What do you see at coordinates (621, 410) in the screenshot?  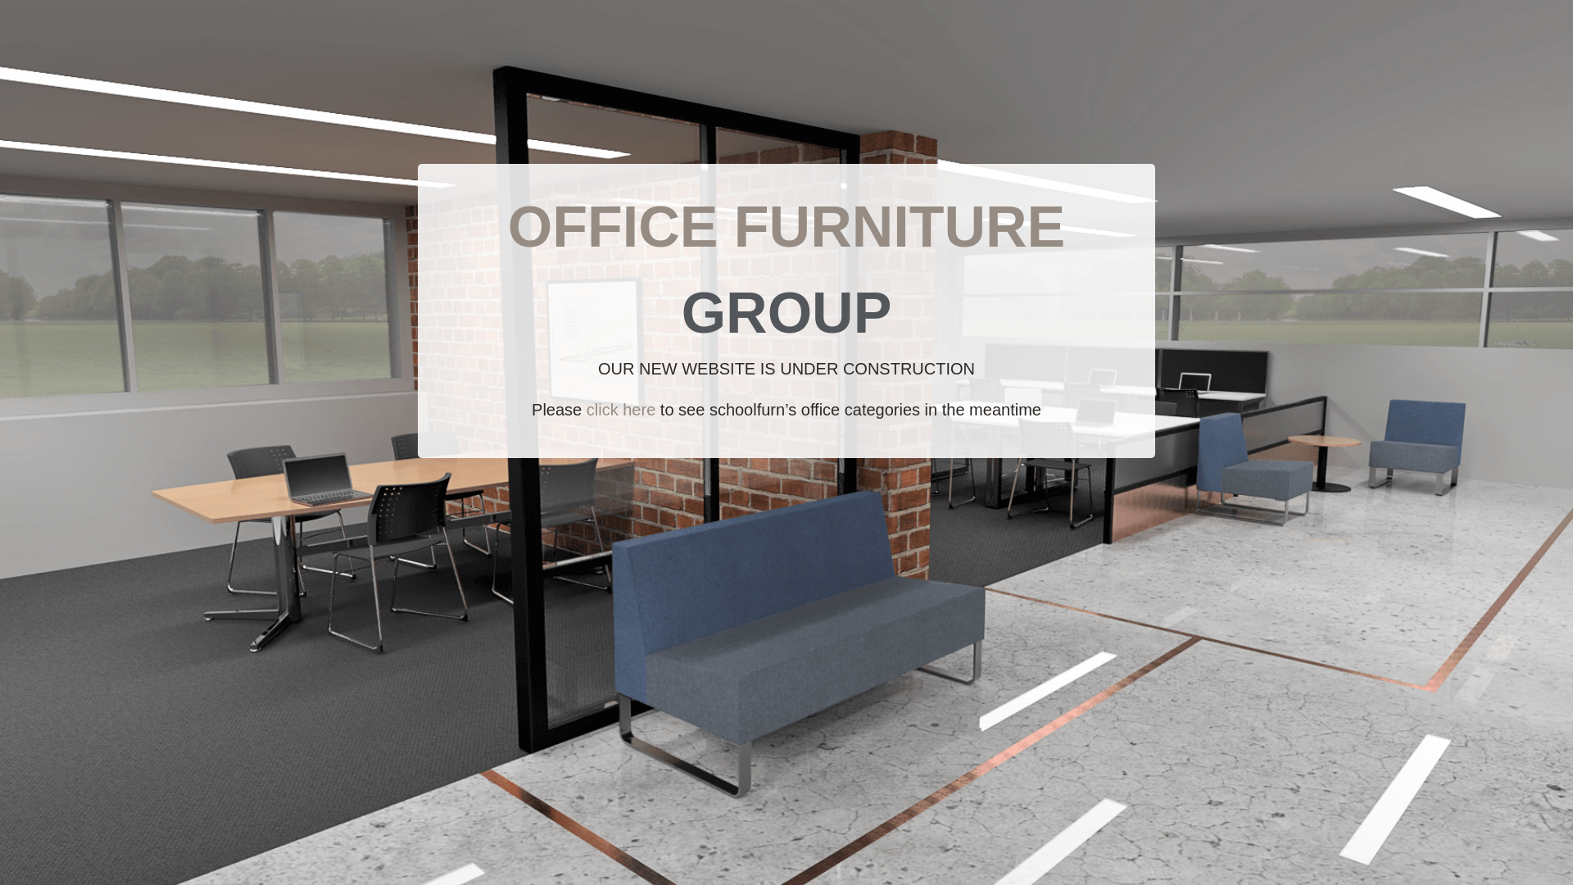 I see `click here` at bounding box center [621, 410].